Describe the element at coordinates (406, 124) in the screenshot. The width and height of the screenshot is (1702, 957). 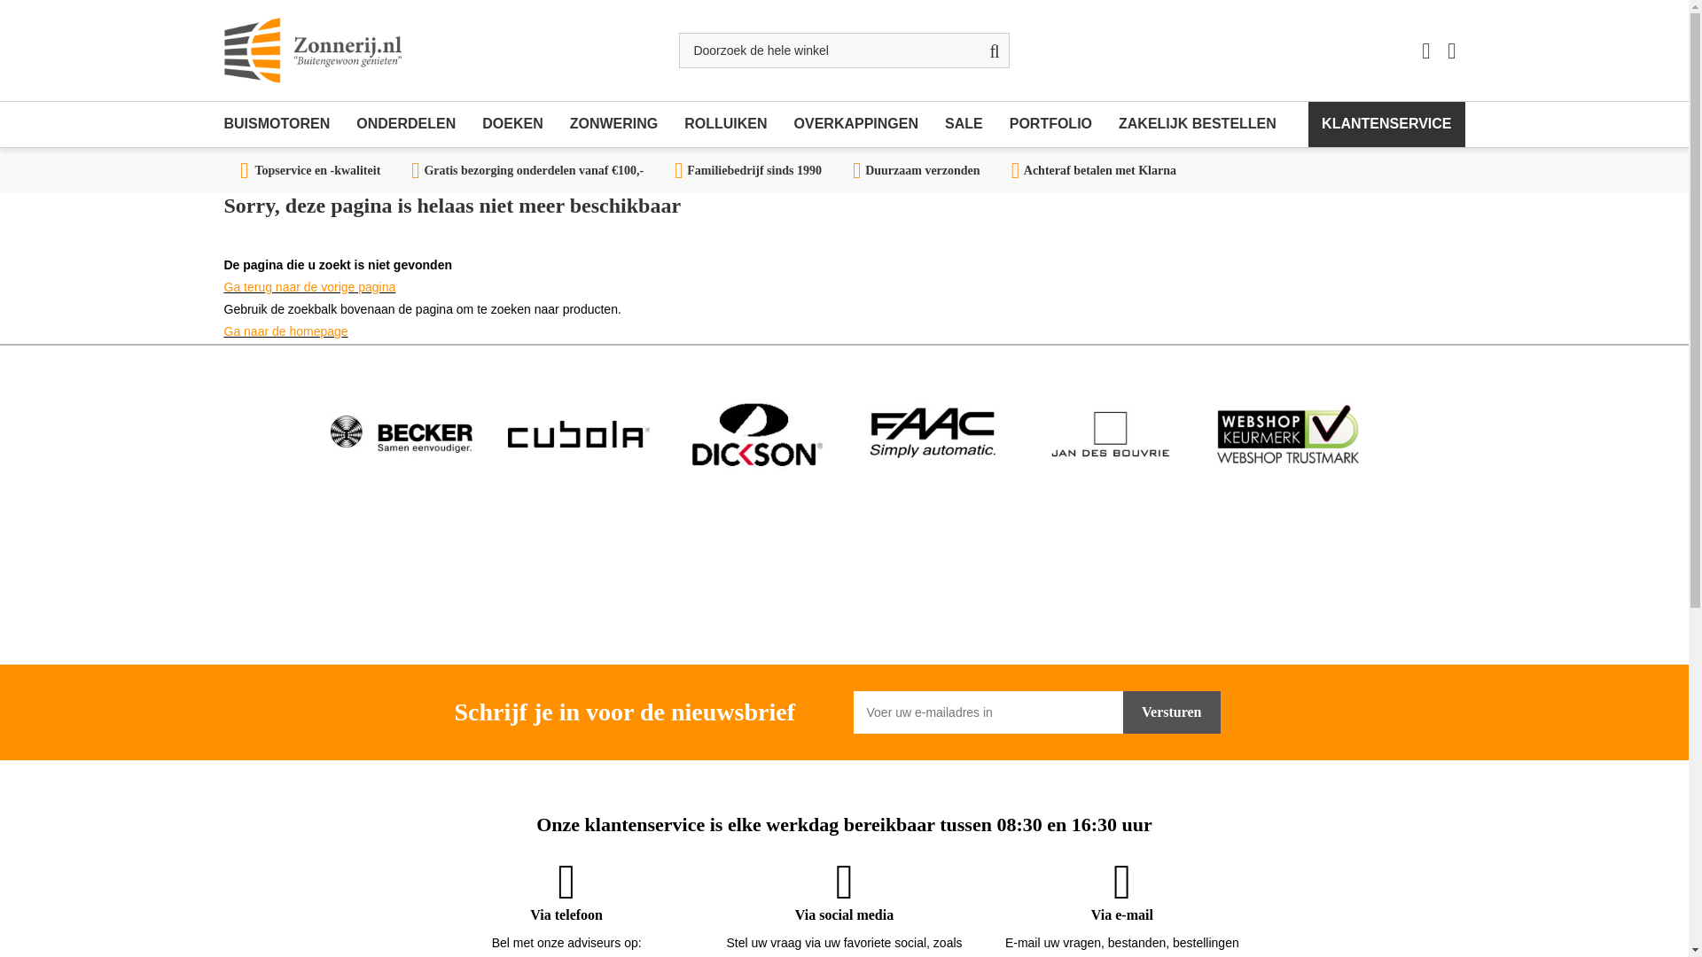
I see `ONDERDELEN` at that location.